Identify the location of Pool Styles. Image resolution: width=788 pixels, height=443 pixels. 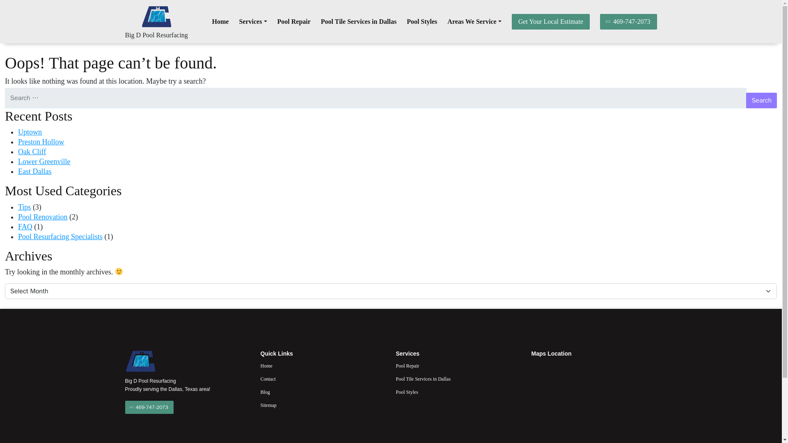
(422, 22).